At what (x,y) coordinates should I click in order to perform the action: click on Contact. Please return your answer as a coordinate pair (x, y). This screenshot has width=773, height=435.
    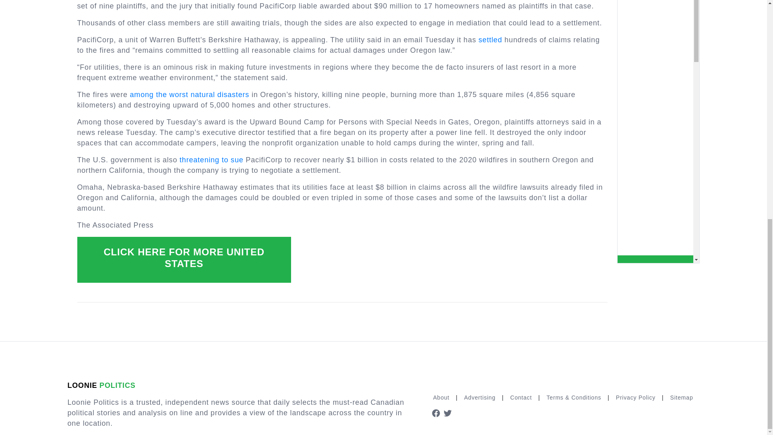
    Looking at the image, I should click on (521, 397).